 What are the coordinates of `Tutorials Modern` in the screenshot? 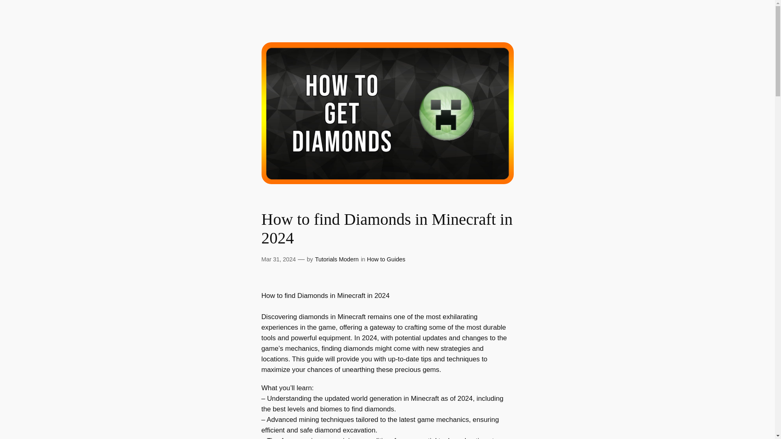 It's located at (336, 259).